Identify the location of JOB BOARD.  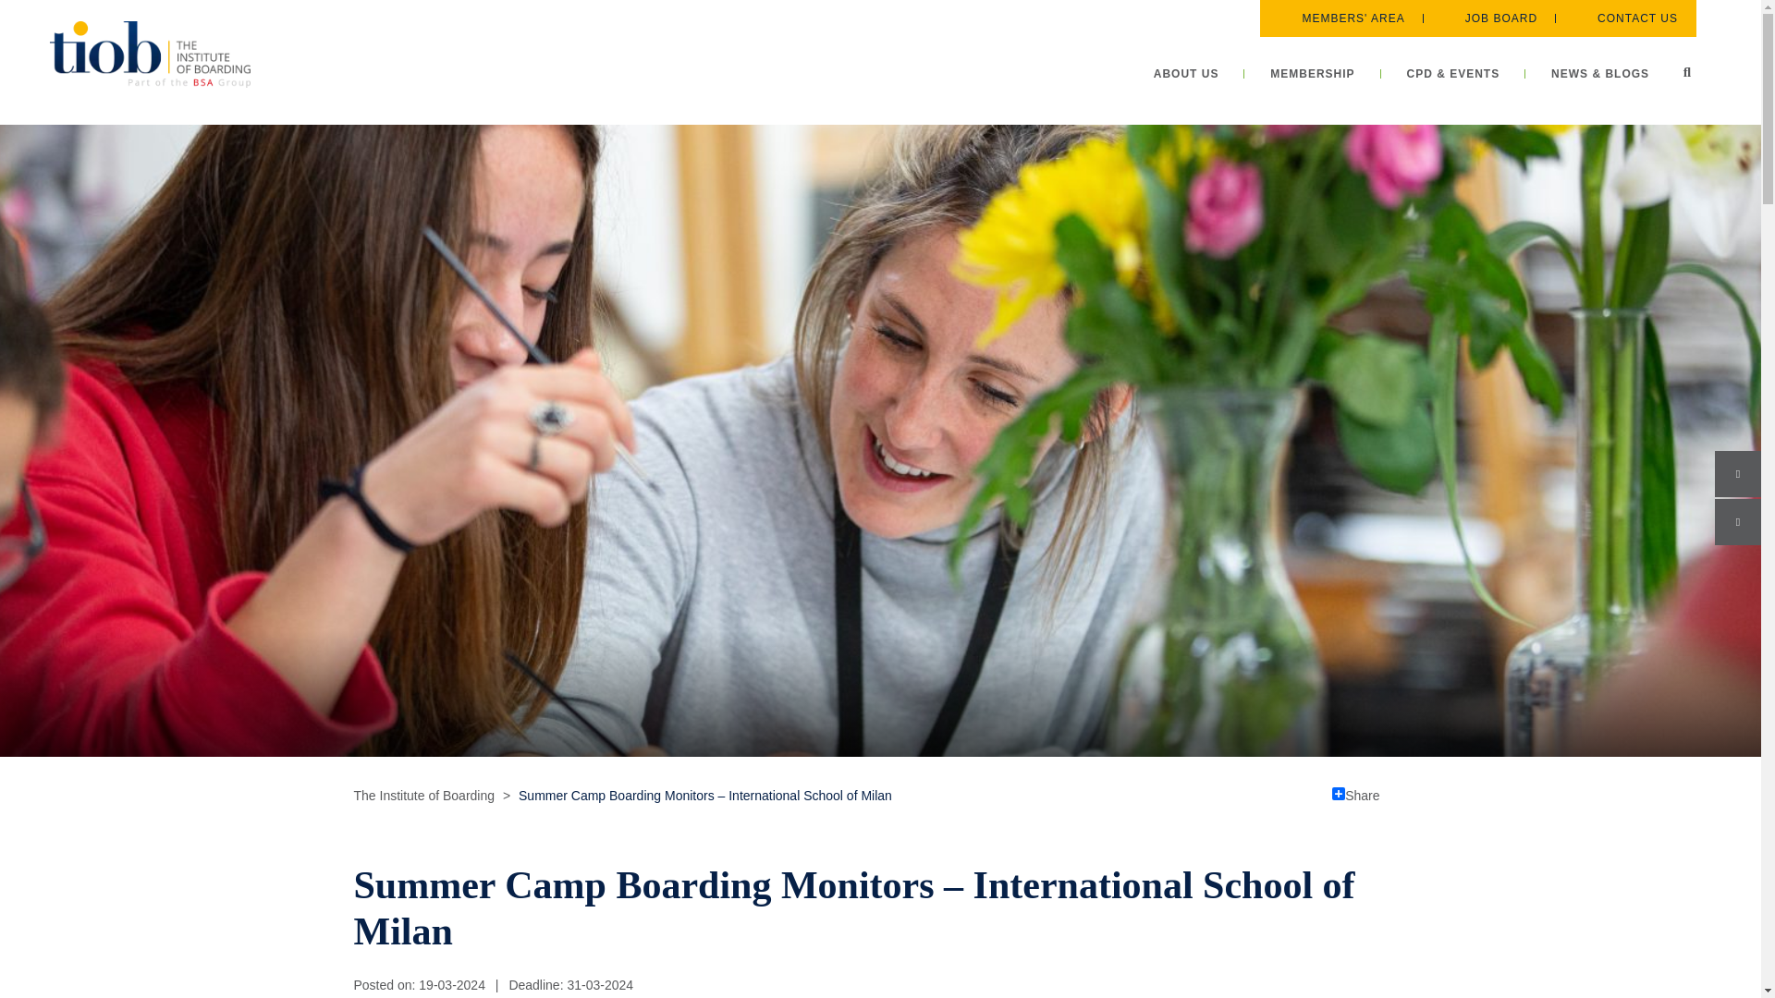
(1488, 18).